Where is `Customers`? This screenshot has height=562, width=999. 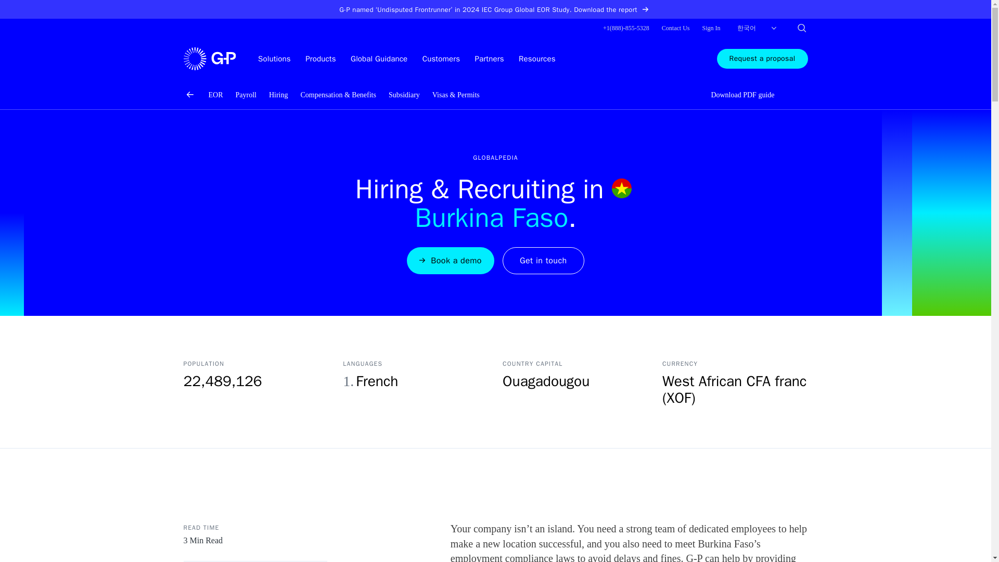
Customers is located at coordinates (441, 58).